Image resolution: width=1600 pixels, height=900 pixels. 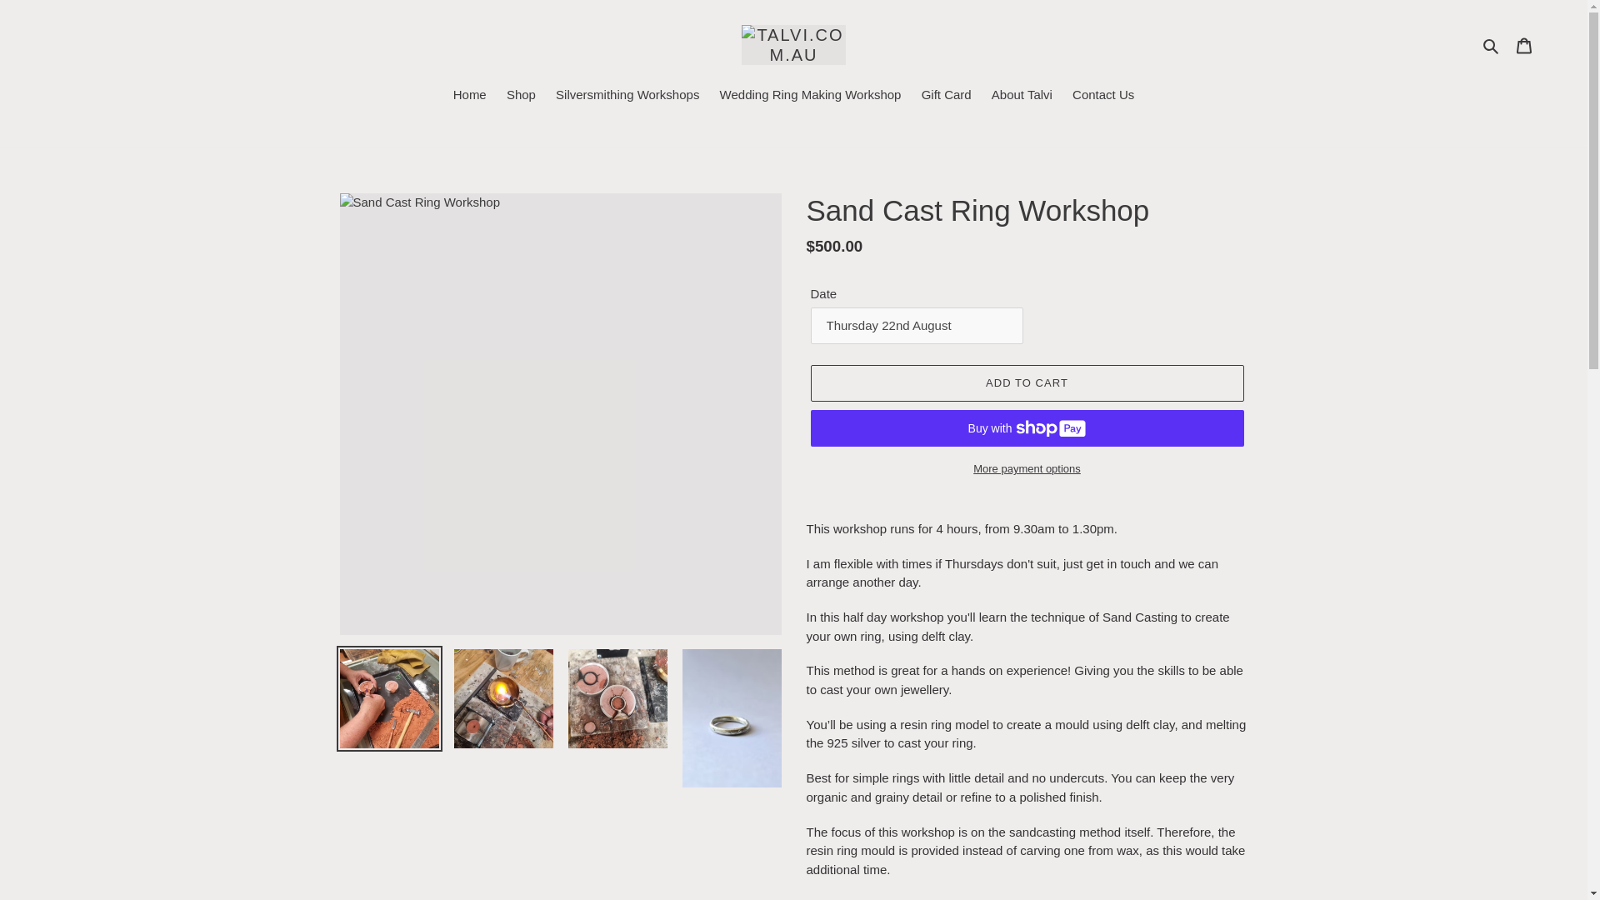 I want to click on Gift Card, so click(x=947, y=96).